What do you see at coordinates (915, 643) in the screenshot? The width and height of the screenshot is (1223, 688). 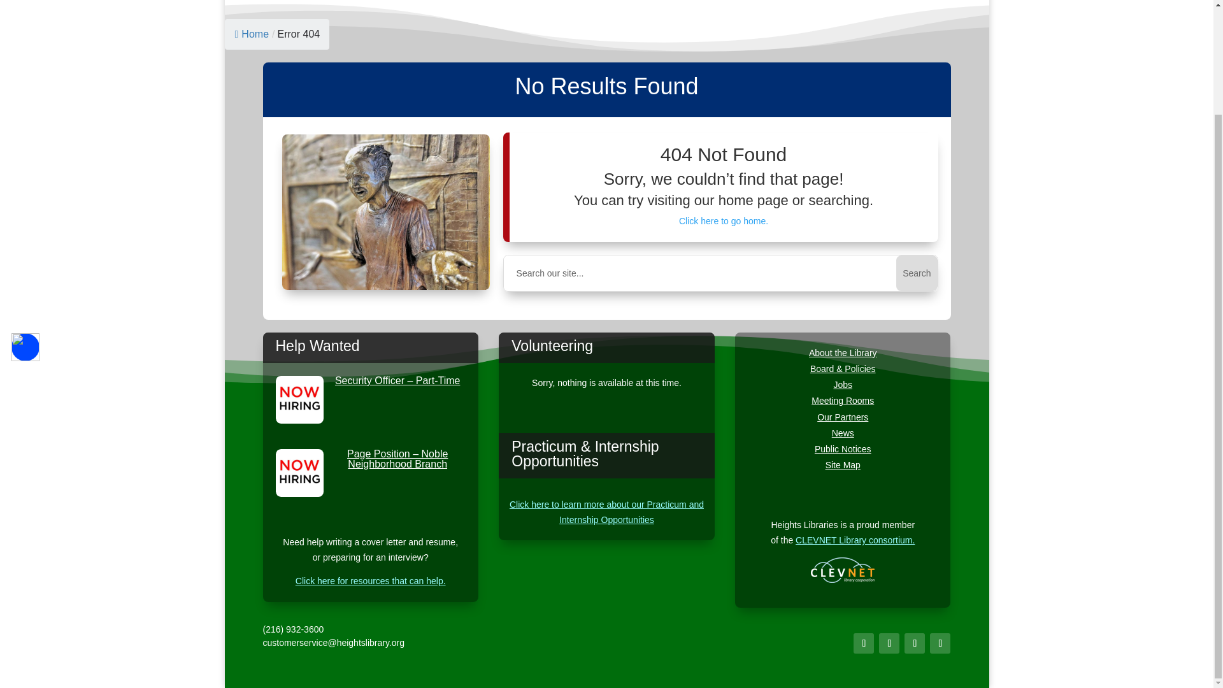 I see `Follow on Youtube` at bounding box center [915, 643].